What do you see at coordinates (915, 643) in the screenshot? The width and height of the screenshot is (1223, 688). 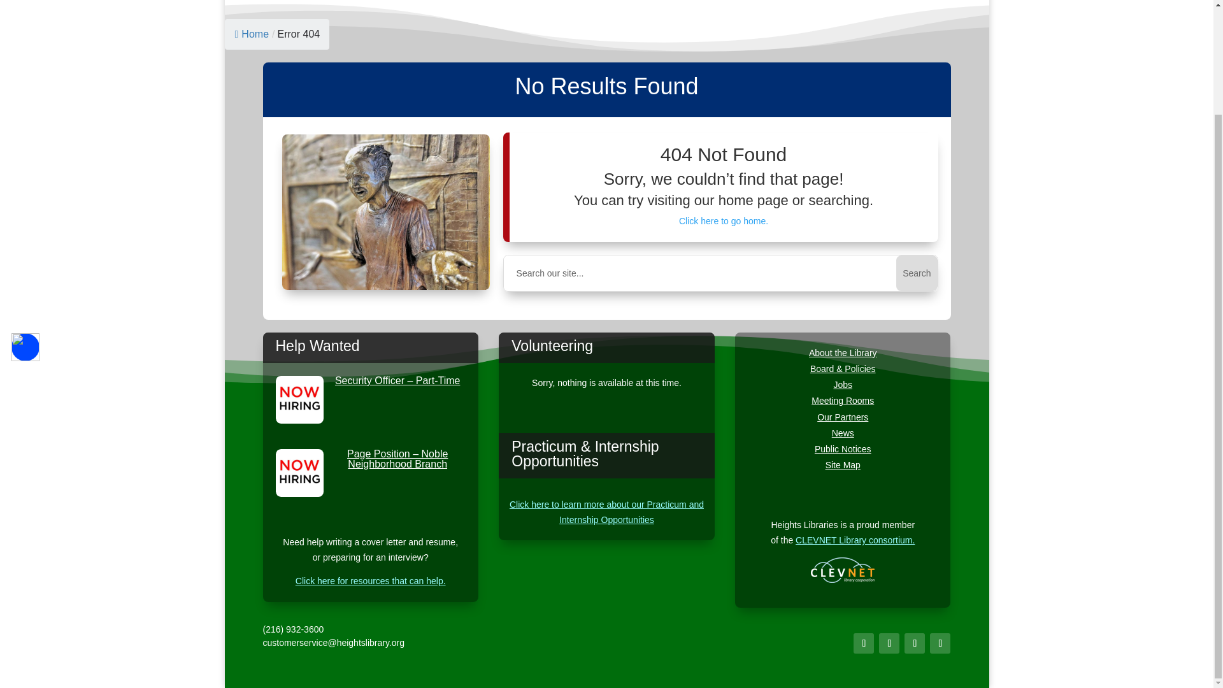 I see `Follow on Youtube` at bounding box center [915, 643].